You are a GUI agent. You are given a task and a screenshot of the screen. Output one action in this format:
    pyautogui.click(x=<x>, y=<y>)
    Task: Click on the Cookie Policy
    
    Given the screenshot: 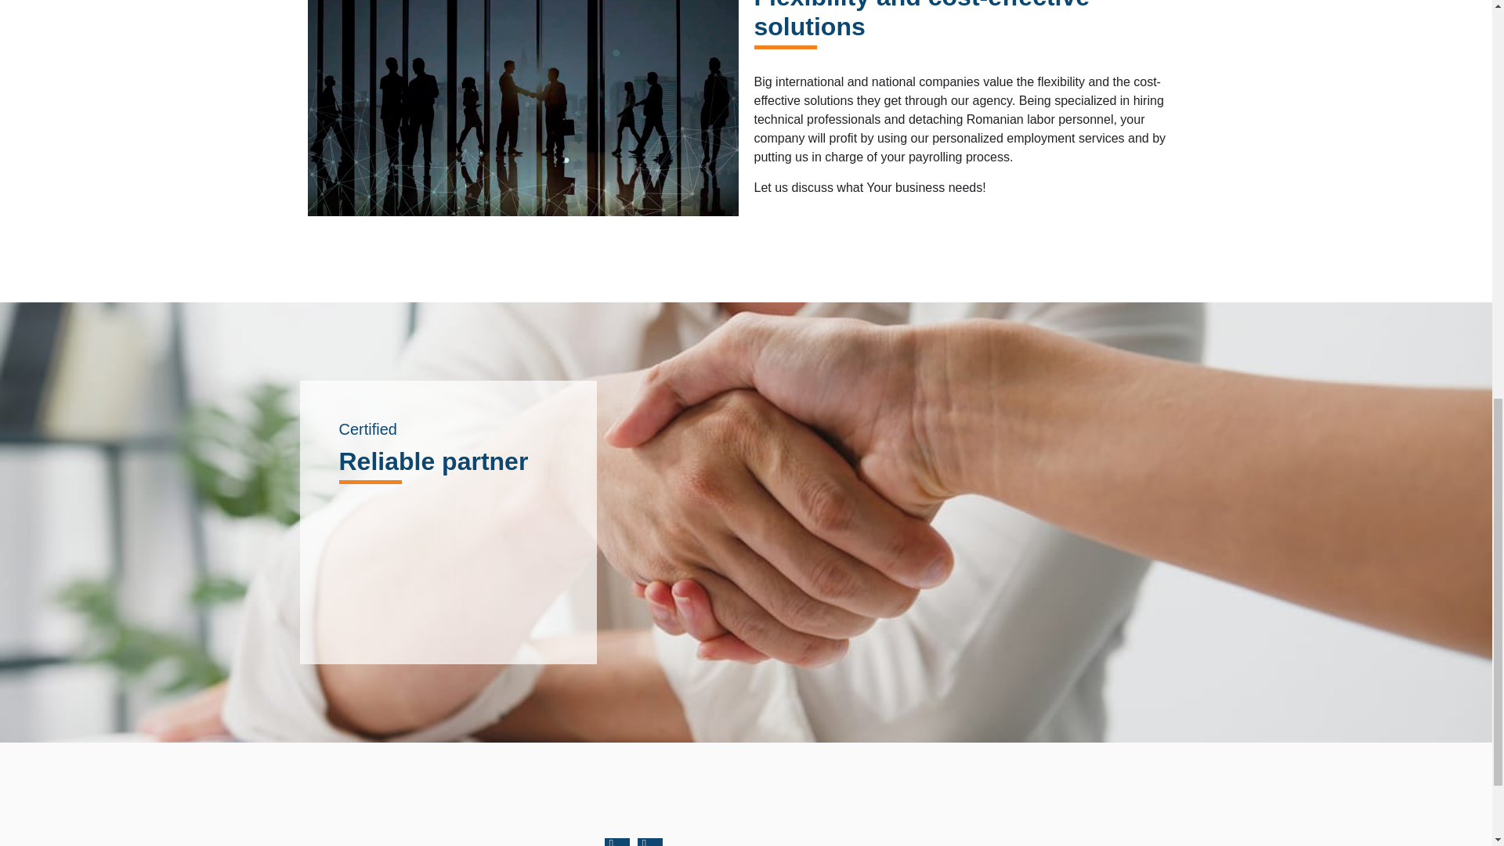 What is the action you would take?
    pyautogui.click(x=1131, y=840)
    